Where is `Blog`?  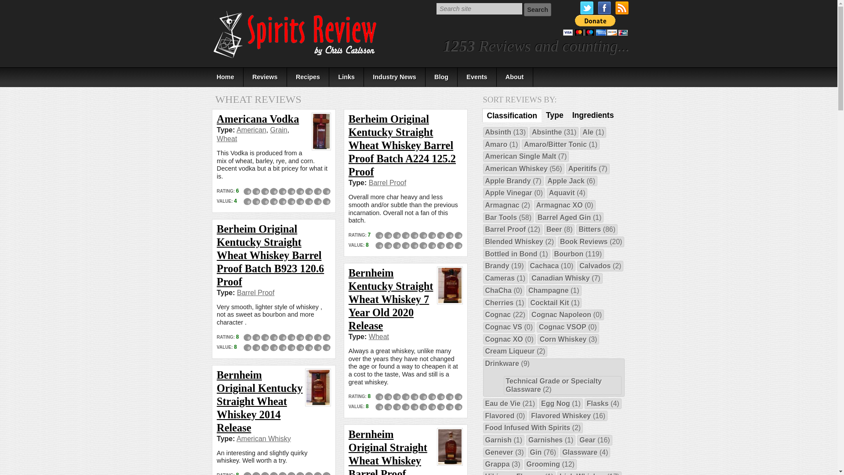 Blog is located at coordinates (441, 77).